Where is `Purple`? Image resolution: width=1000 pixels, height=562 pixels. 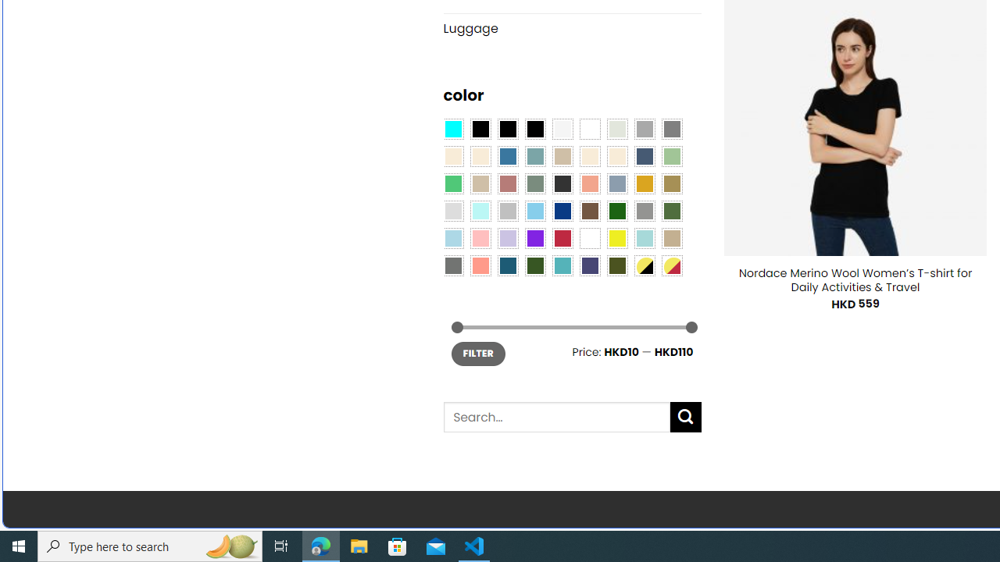
Purple is located at coordinates (534, 238).